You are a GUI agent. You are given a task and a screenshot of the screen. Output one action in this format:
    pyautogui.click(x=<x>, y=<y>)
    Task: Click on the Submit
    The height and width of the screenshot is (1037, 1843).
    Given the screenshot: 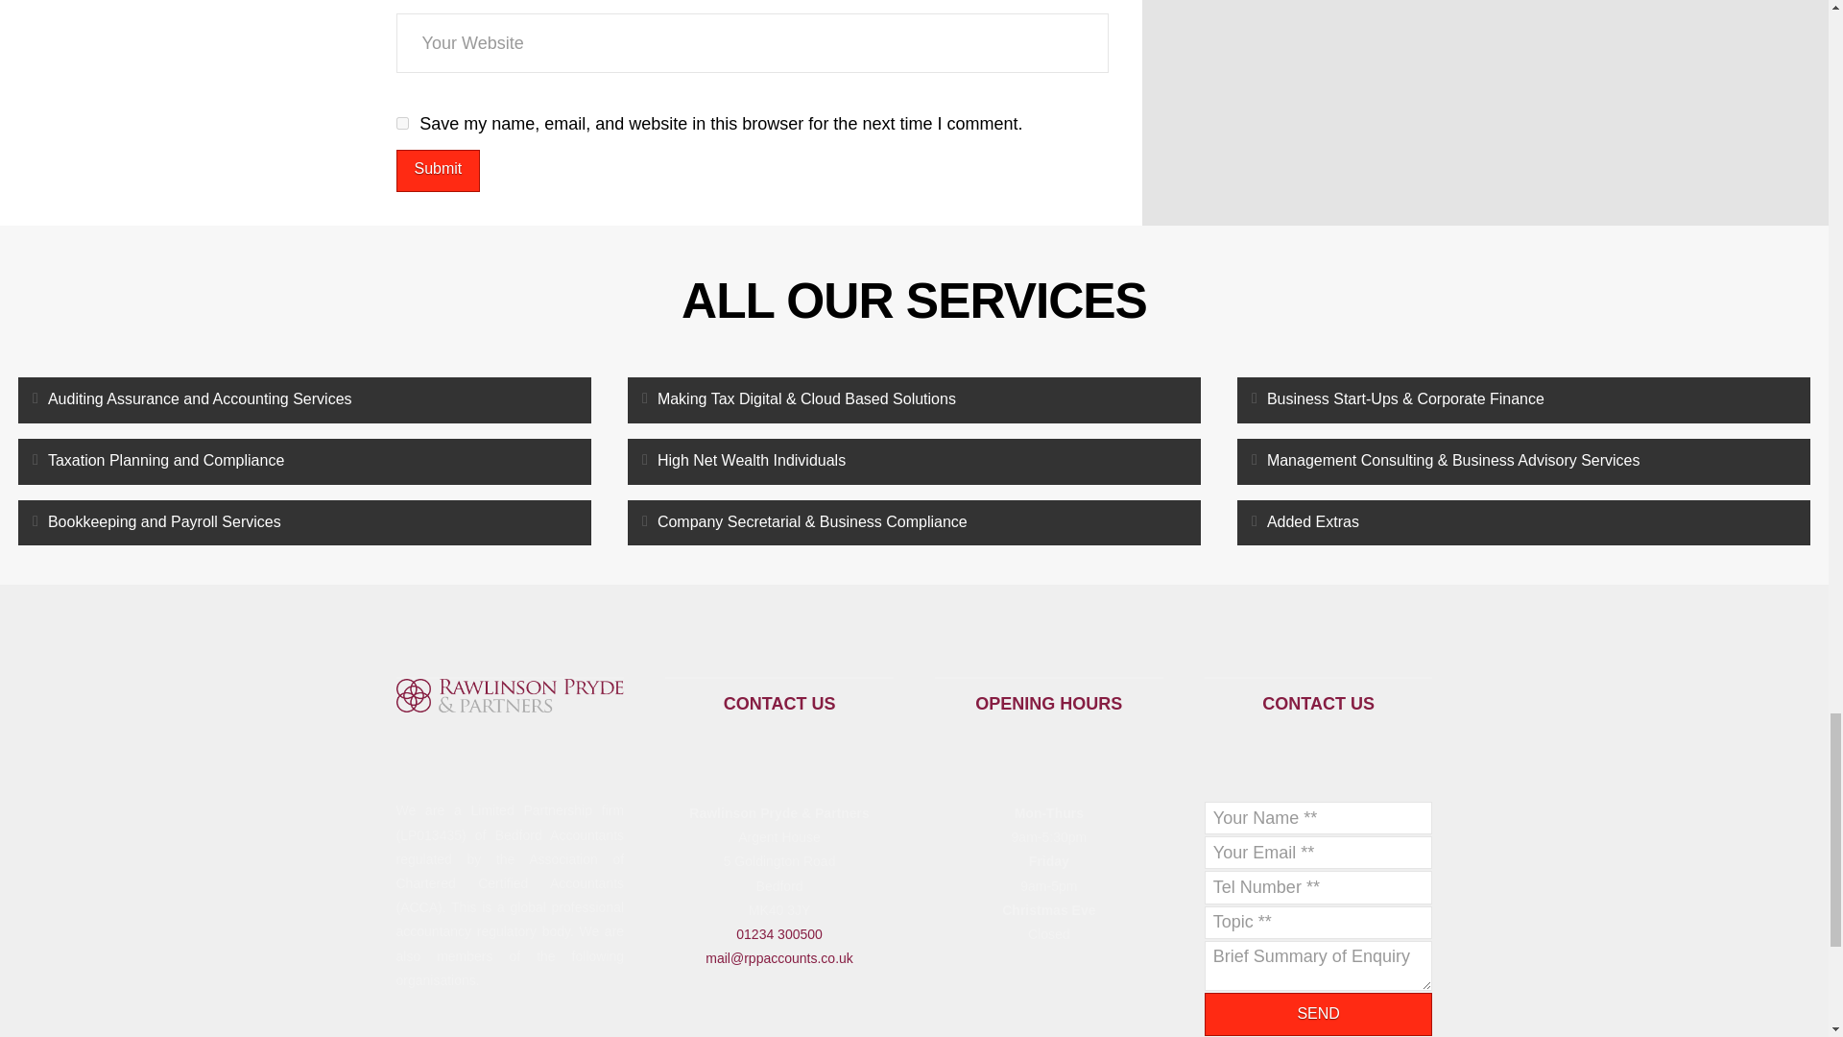 What is the action you would take?
    pyautogui.click(x=438, y=171)
    